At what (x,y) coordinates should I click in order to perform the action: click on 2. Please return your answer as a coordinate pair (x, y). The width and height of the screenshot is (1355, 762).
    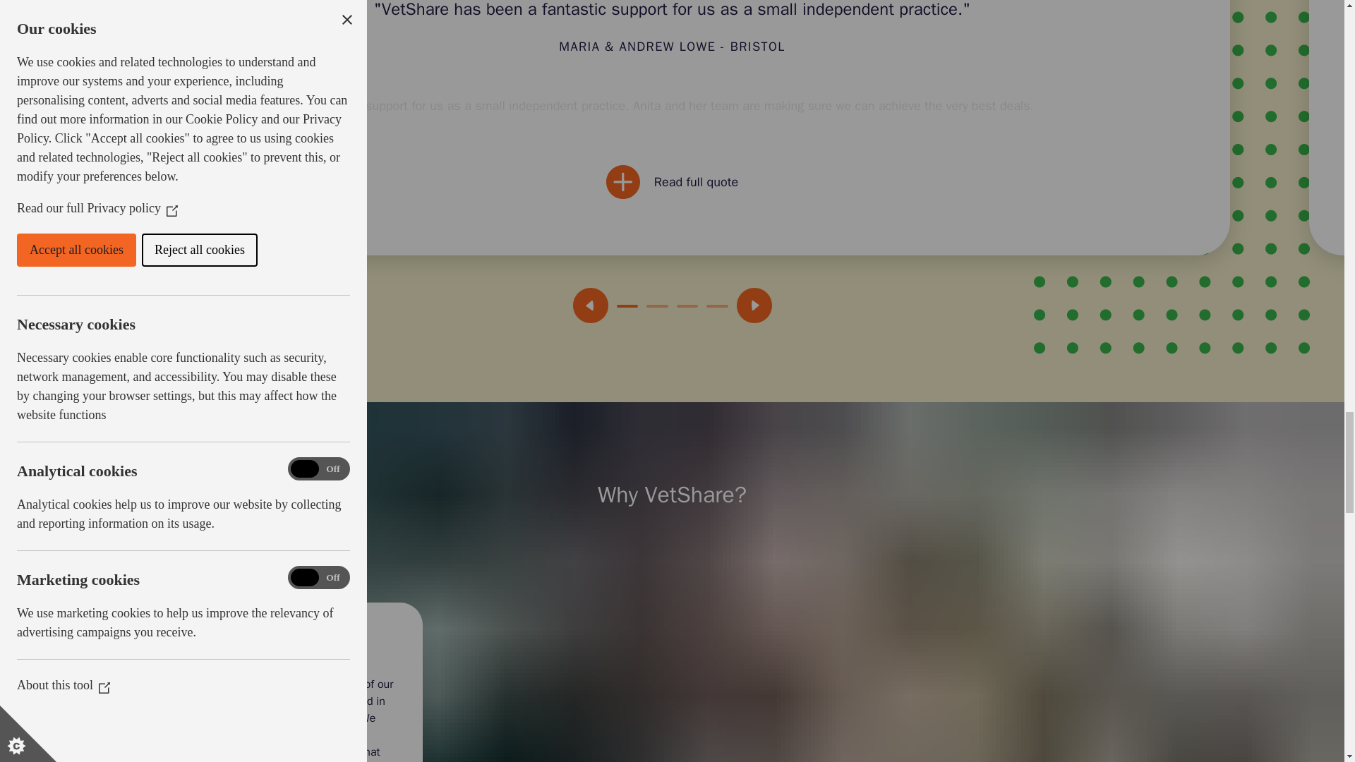
    Looking at the image, I should click on (656, 306).